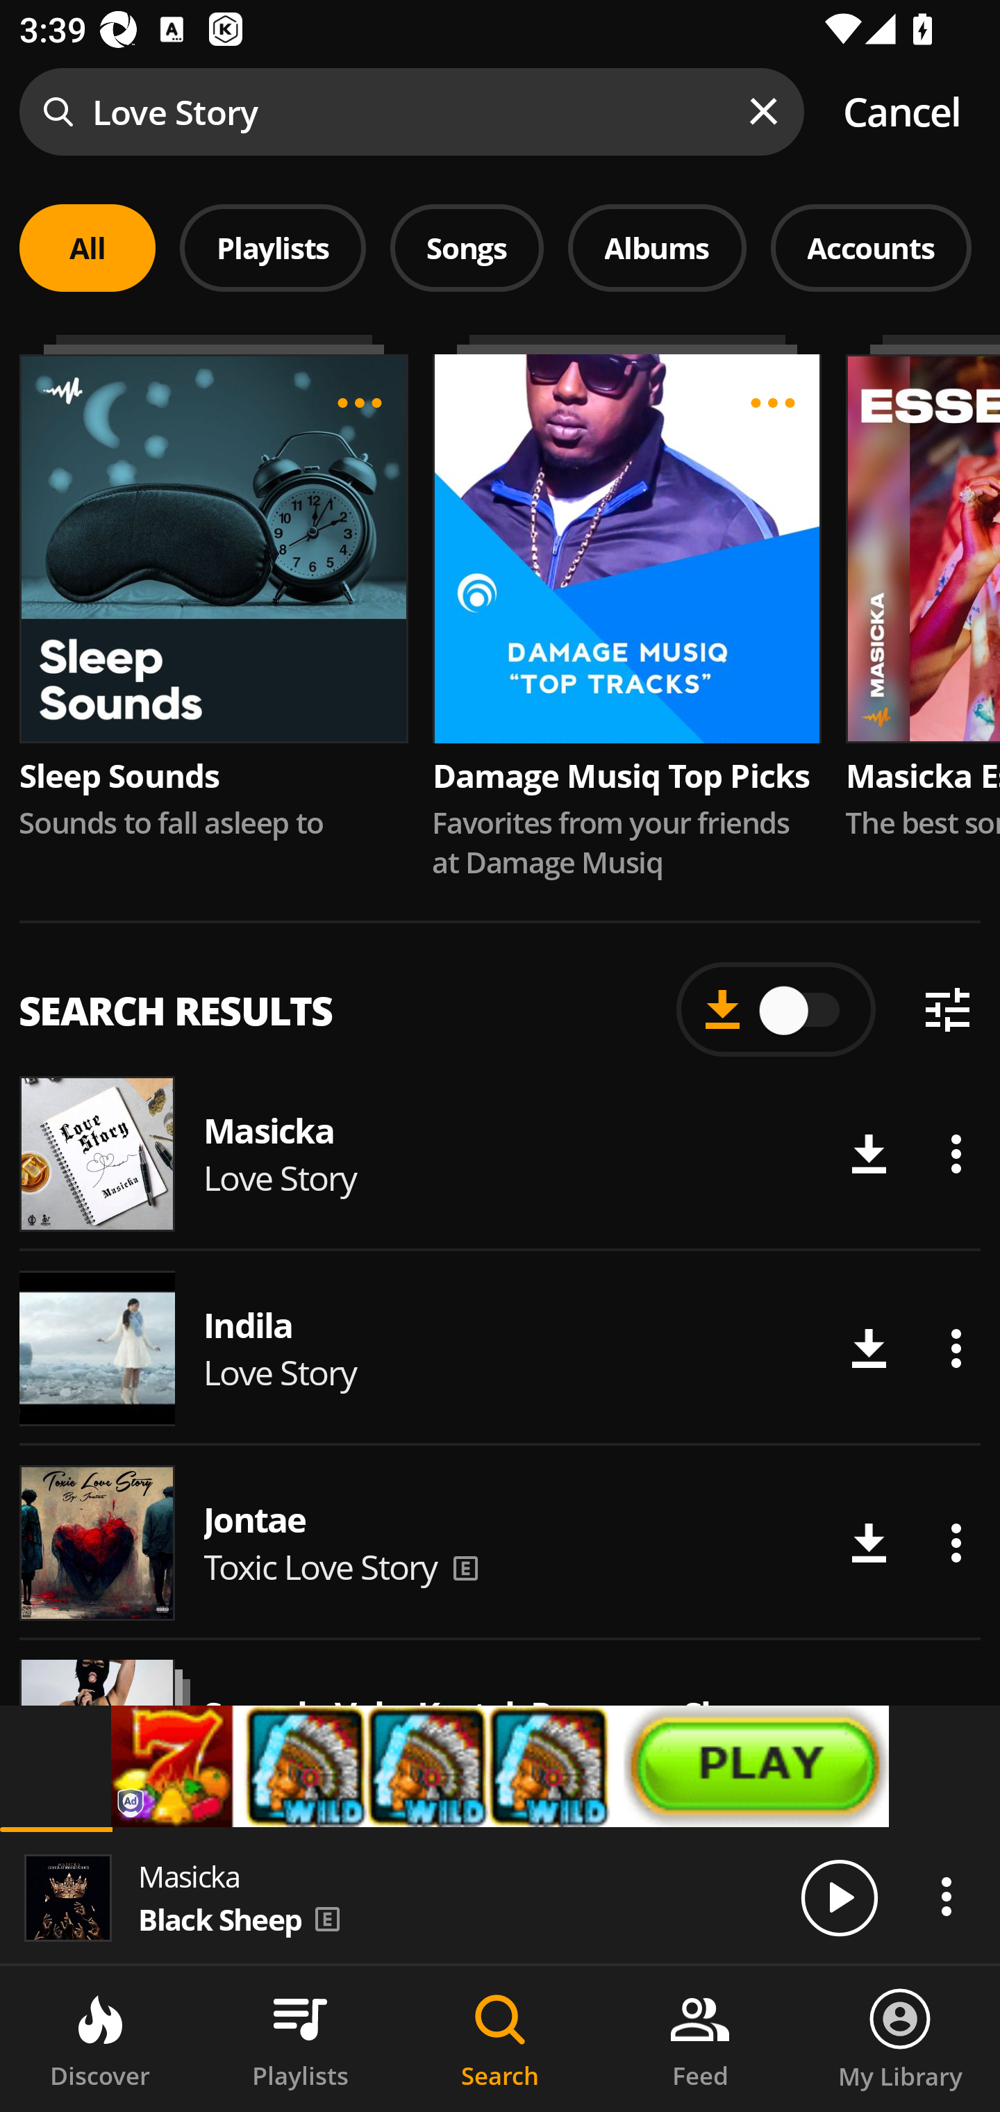 The image size is (1000, 2112). Describe the element at coordinates (956, 1542) in the screenshot. I see `Actions` at that location.